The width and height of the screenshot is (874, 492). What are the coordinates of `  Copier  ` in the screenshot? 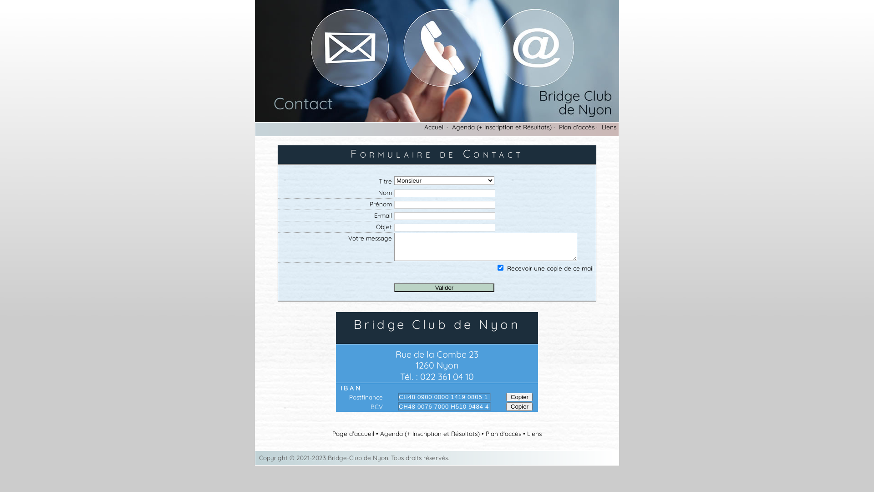 It's located at (519, 406).